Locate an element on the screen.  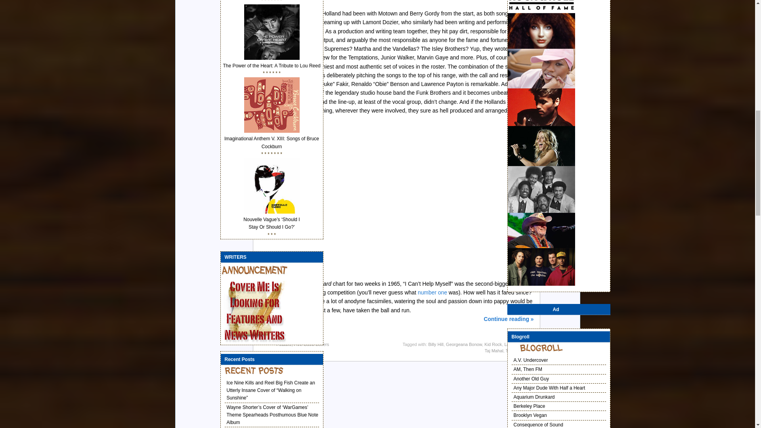
Feature is located at coordinates (284, 344).